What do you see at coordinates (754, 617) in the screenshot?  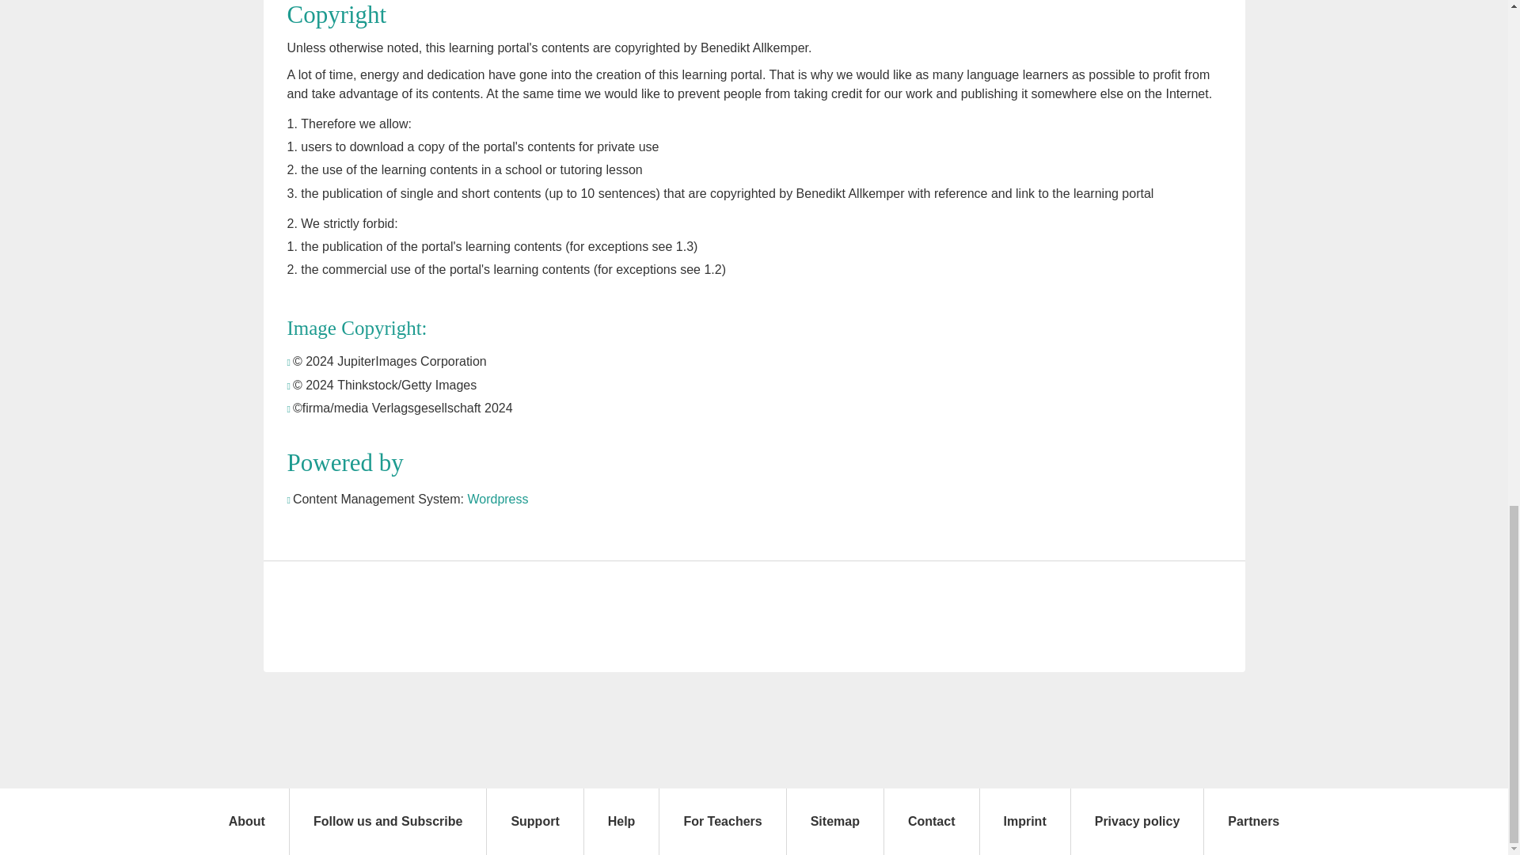 I see `Advertisement` at bounding box center [754, 617].